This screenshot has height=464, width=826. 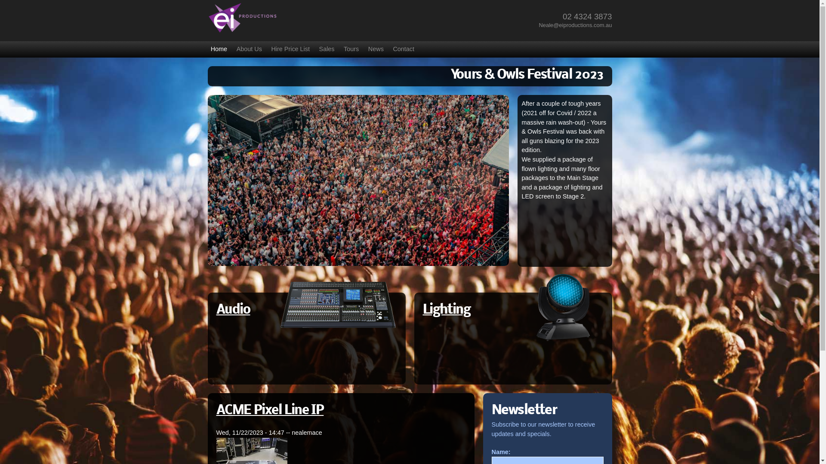 What do you see at coordinates (575, 25) in the screenshot?
I see `Neale@eiproductions.com.au` at bounding box center [575, 25].